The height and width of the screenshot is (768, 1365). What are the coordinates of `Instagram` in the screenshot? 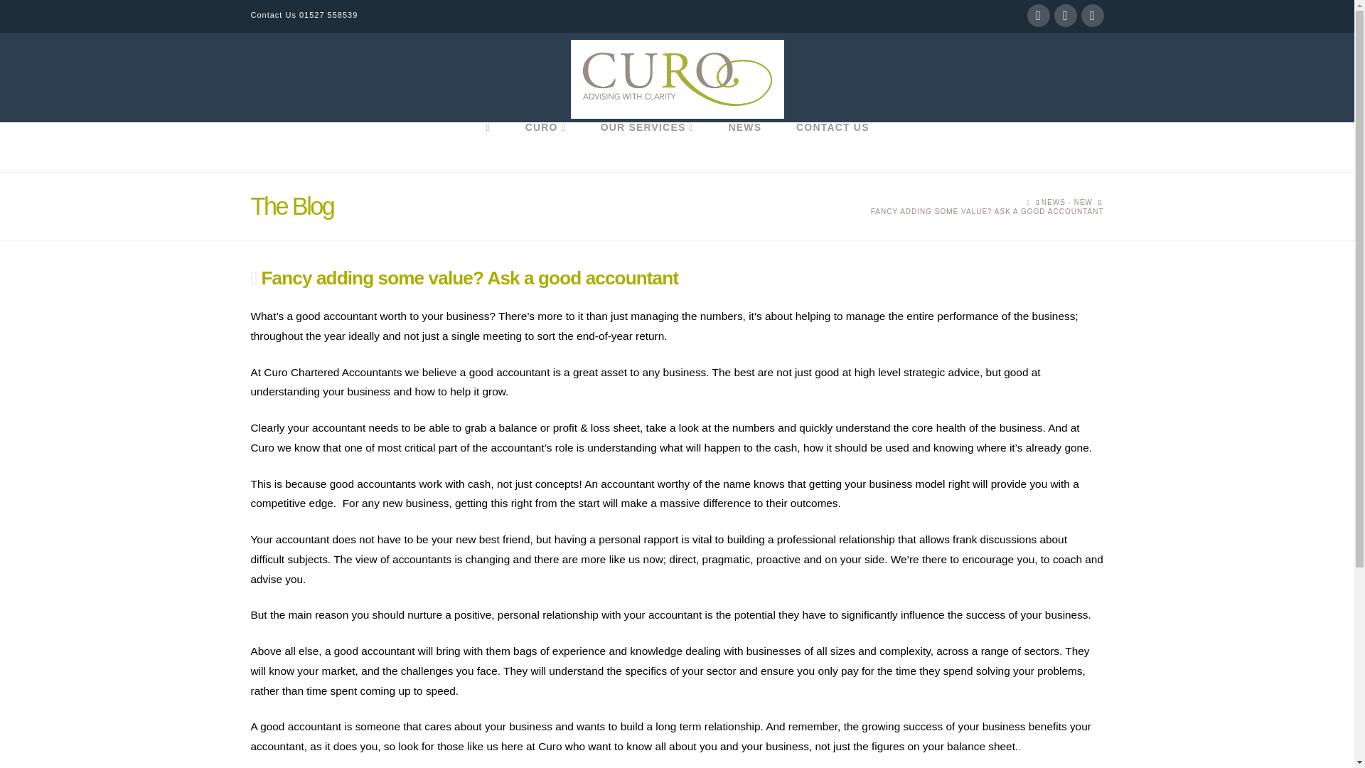 It's located at (1092, 16).